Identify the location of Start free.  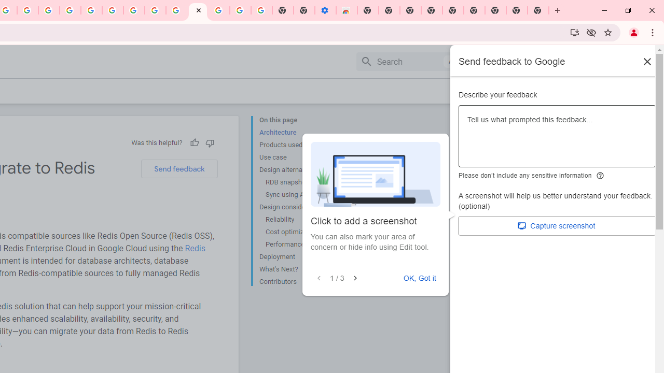
(613, 91).